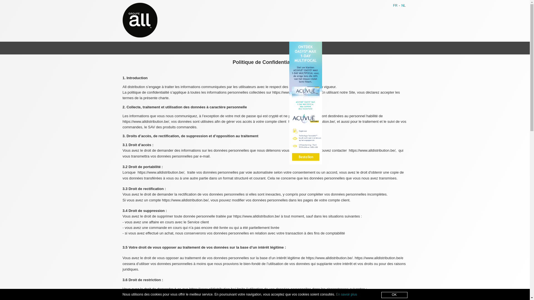  Describe the element at coordinates (394, 295) in the screenshot. I see `OK` at that location.